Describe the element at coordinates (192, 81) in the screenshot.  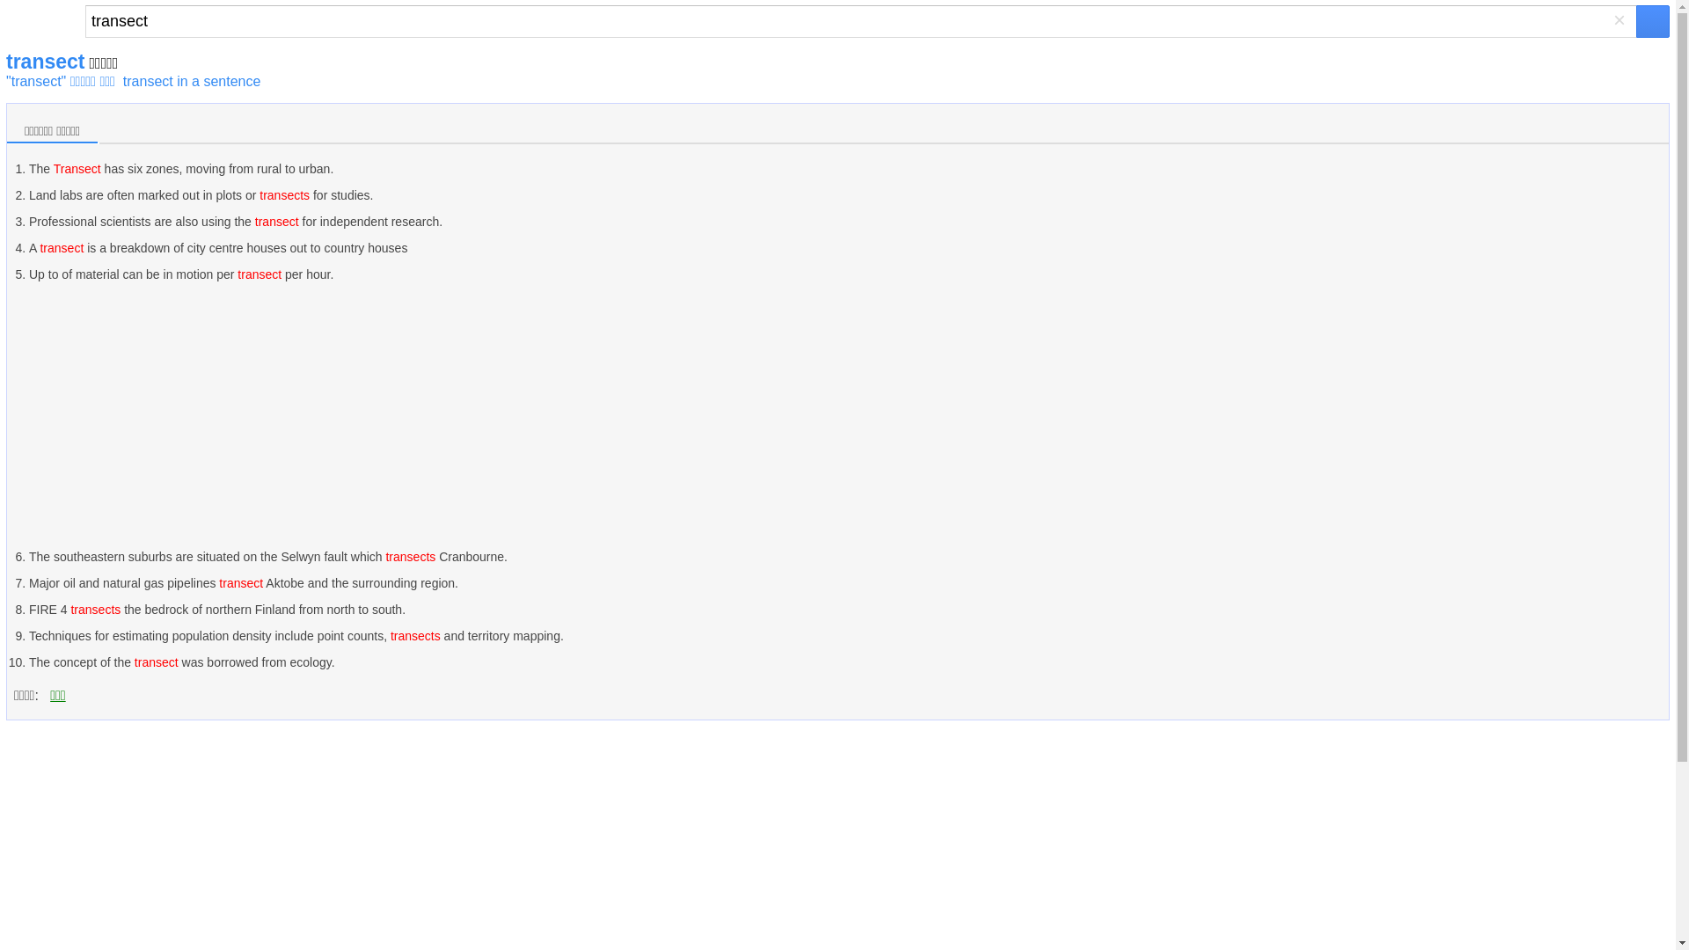
I see `transect in a sentence` at that location.